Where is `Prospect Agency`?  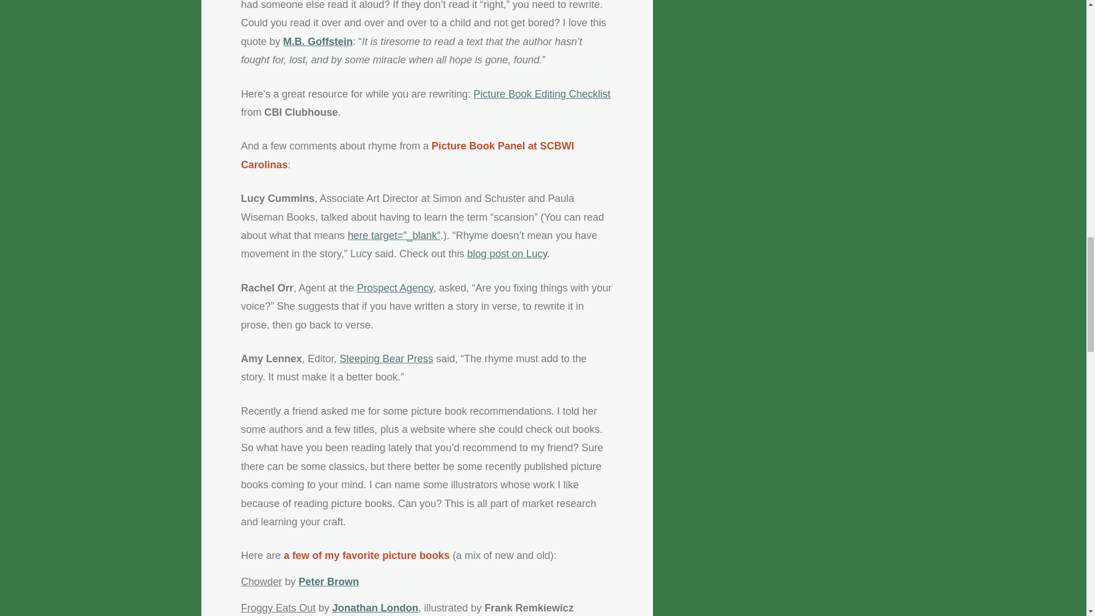 Prospect Agency is located at coordinates (395, 287).